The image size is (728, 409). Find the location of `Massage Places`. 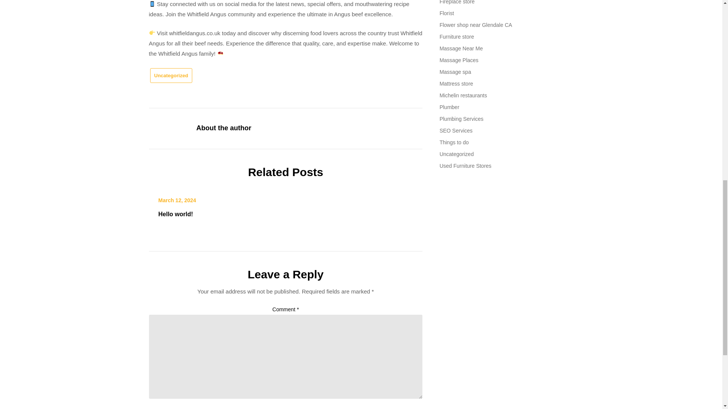

Massage Places is located at coordinates (459, 60).